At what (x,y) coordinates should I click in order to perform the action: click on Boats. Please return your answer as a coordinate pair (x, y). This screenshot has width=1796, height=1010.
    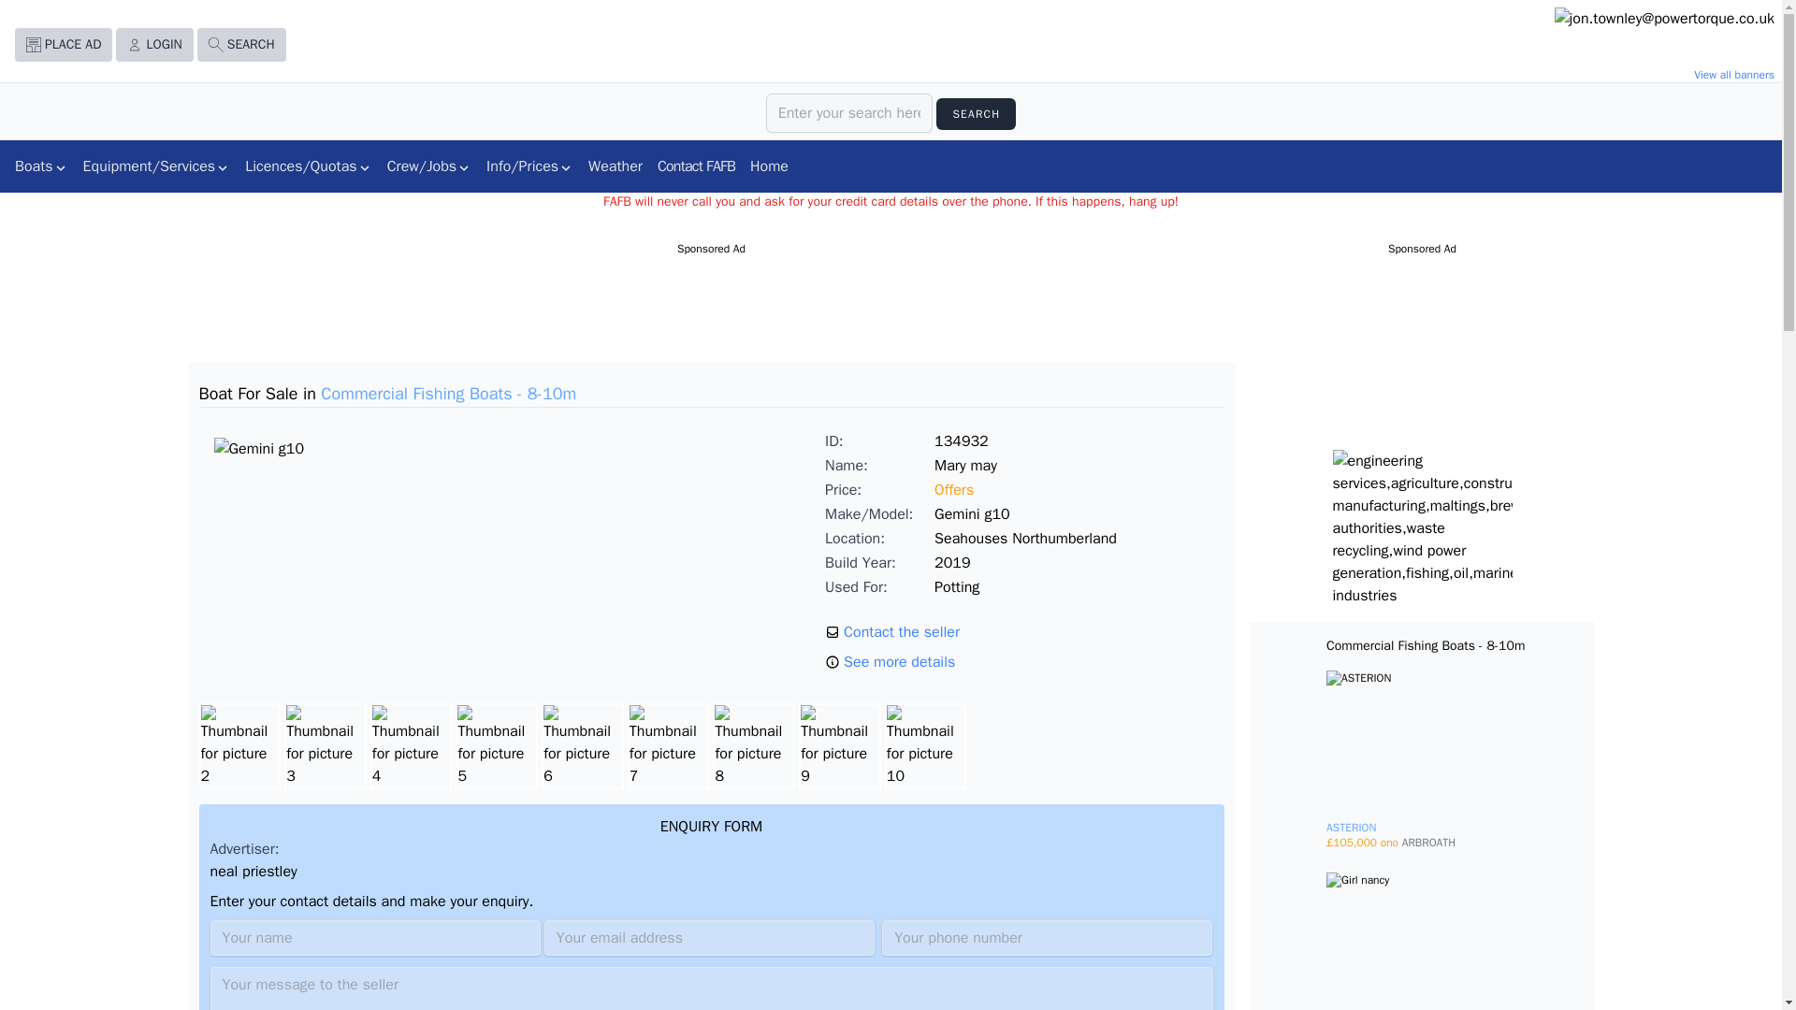
    Looking at the image, I should click on (41, 166).